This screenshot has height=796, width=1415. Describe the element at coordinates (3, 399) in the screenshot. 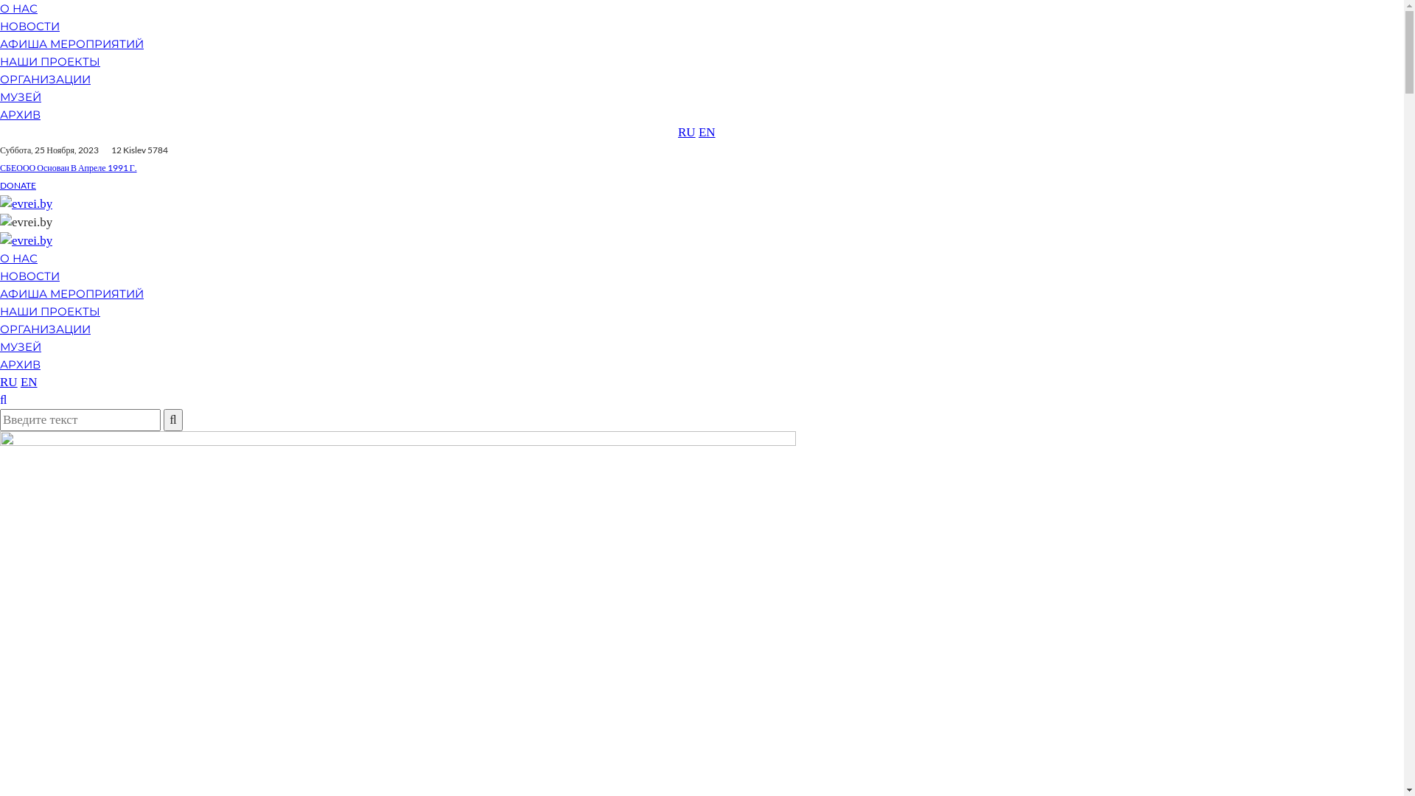

I see `Search` at that location.